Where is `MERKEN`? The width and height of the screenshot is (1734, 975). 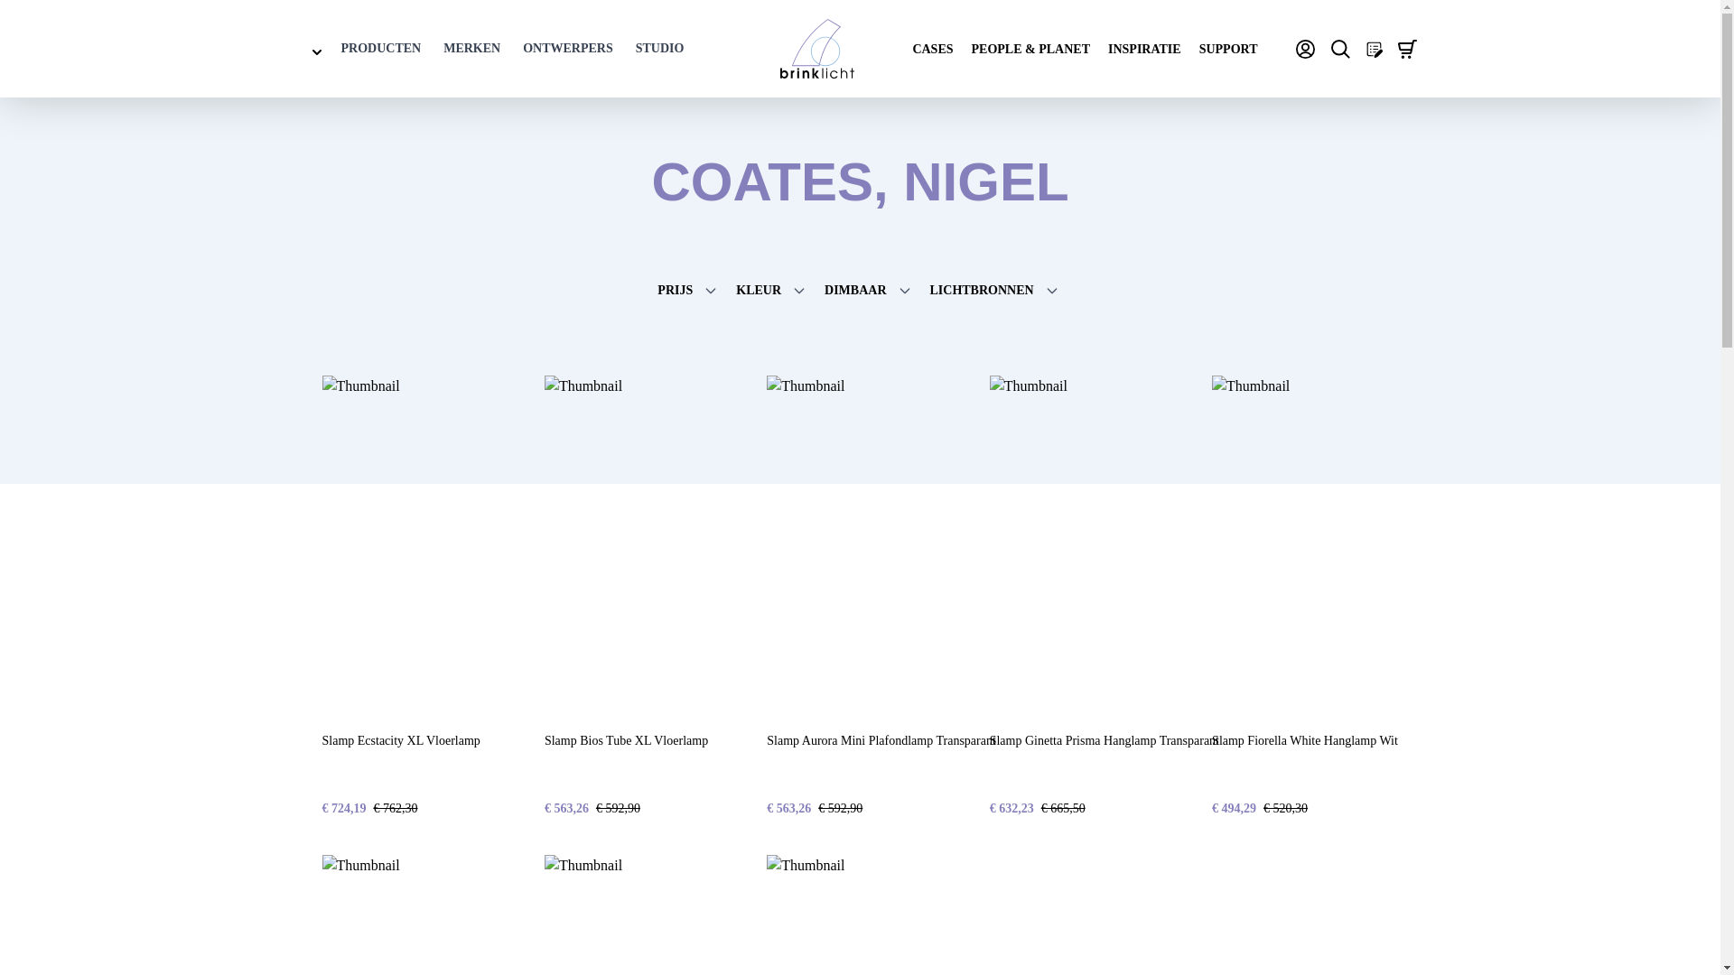 MERKEN is located at coordinates (471, 49).